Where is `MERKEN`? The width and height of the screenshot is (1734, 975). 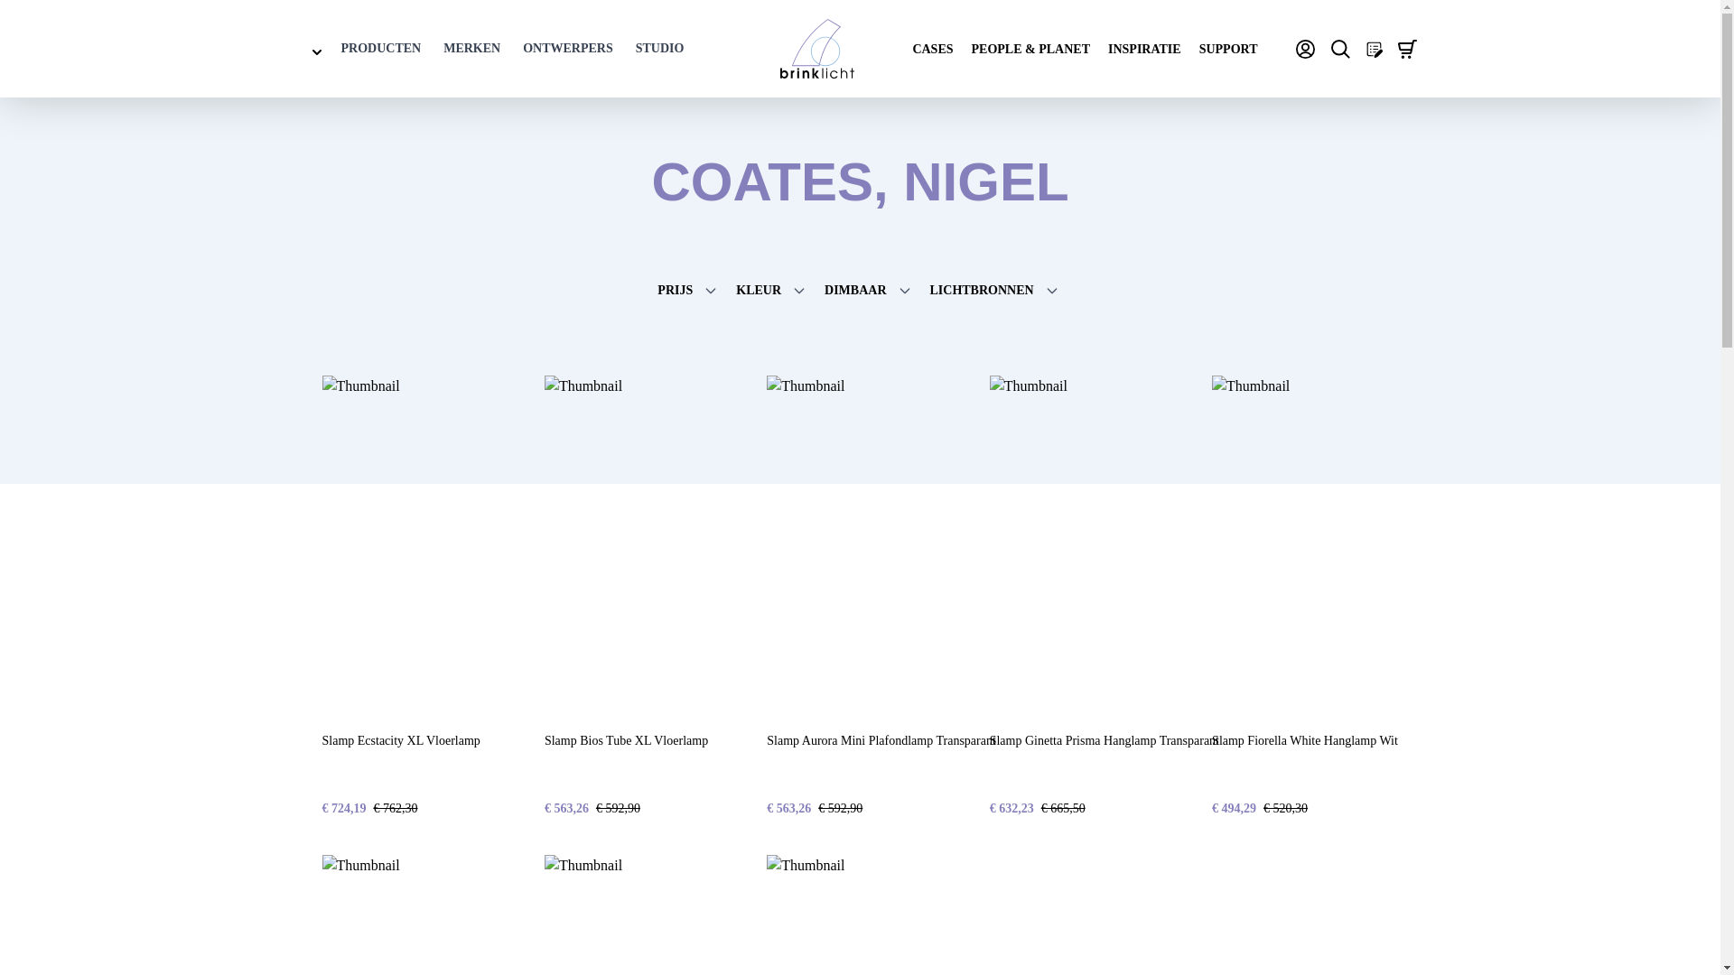 MERKEN is located at coordinates (471, 49).